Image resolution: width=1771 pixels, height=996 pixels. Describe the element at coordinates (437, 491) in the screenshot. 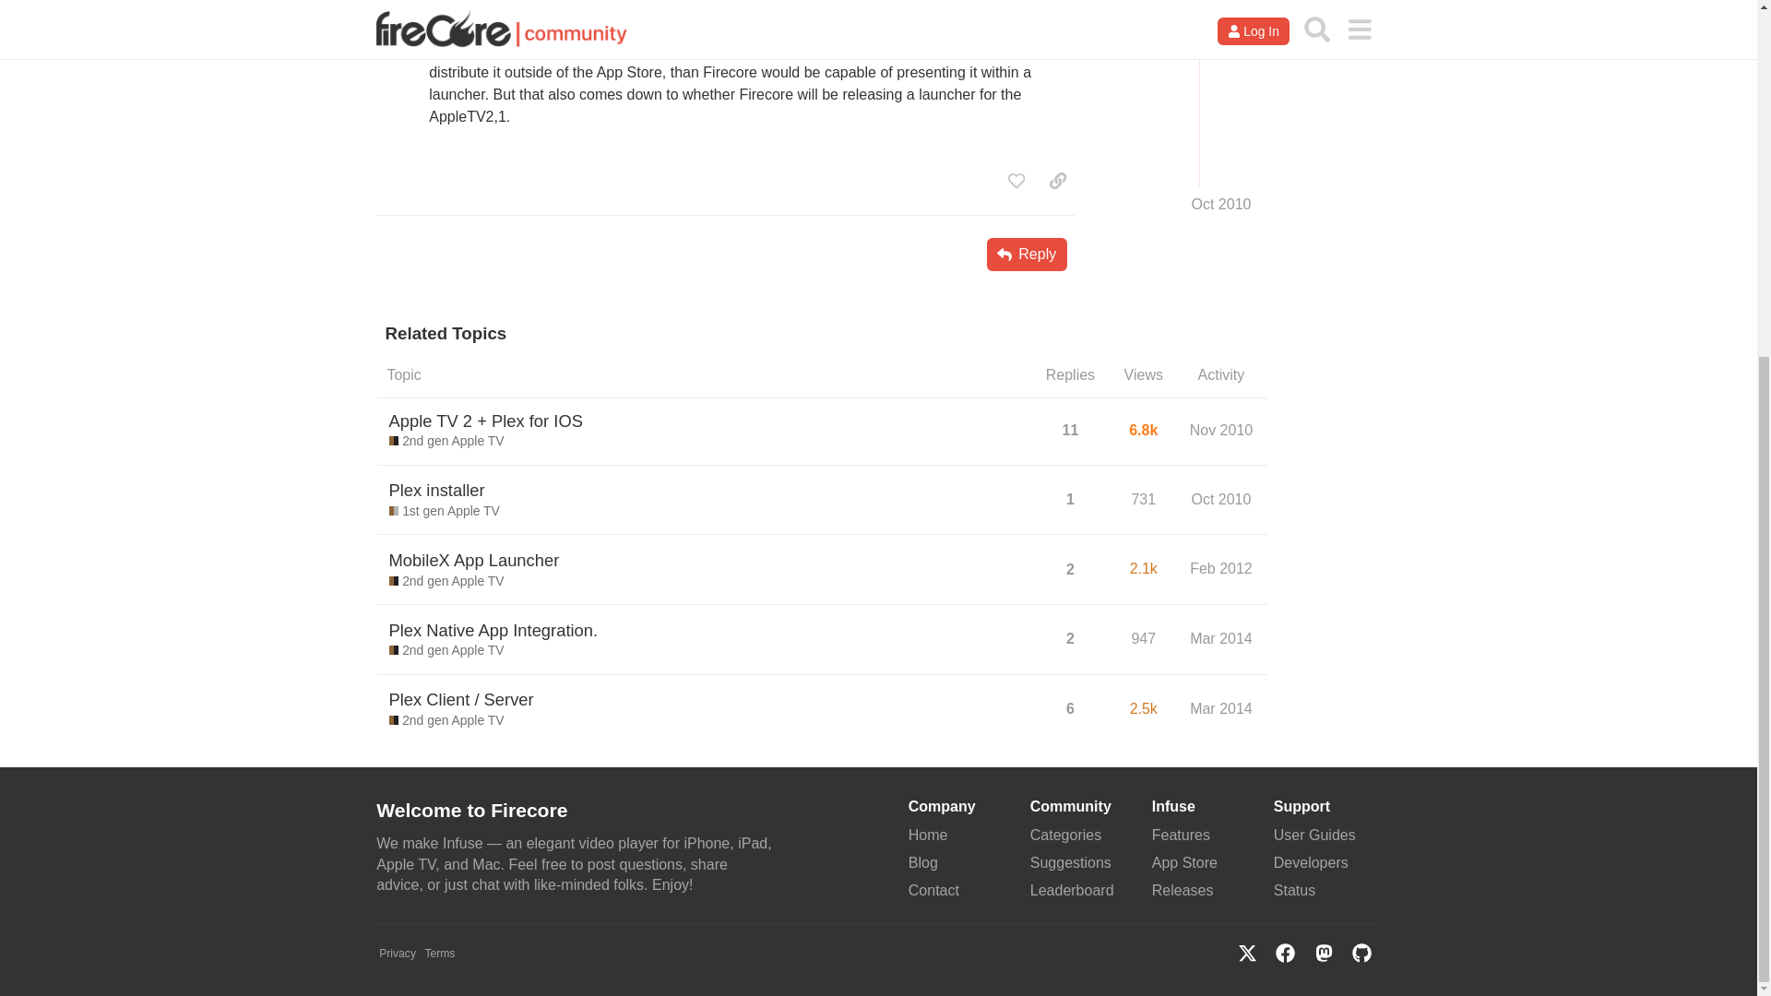

I see `Plex installer` at that location.